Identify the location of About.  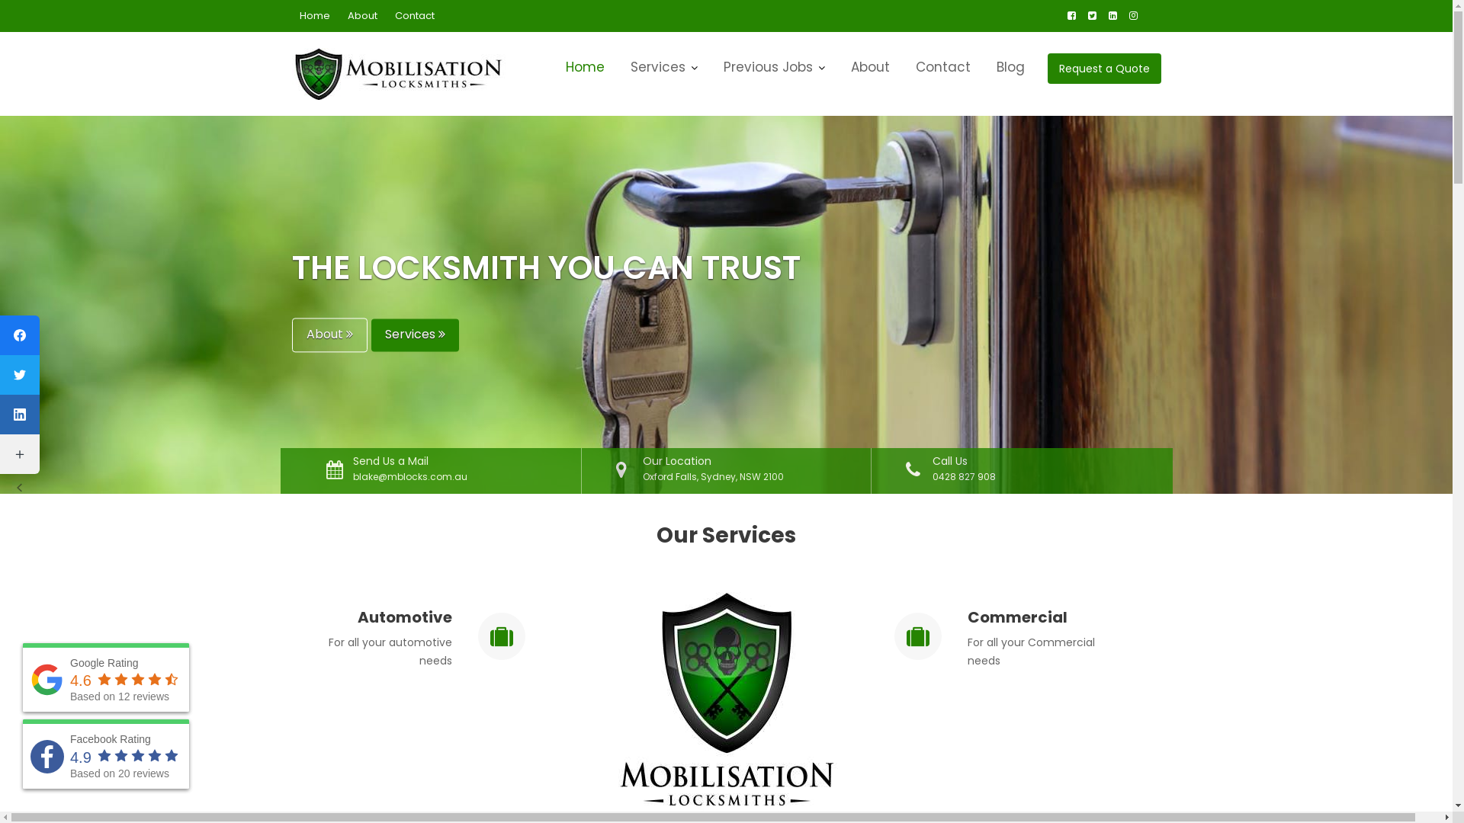
(363, 16).